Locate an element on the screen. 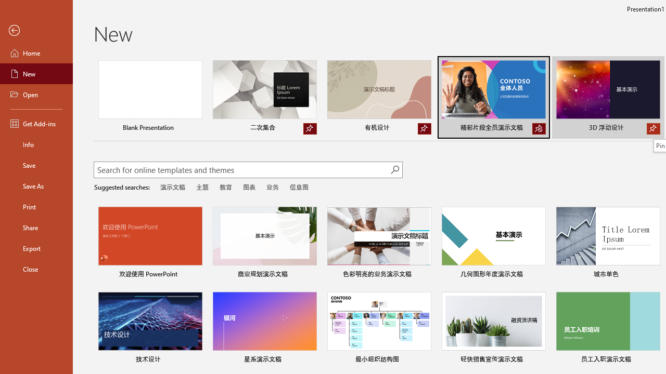 The width and height of the screenshot is (666, 374). Save As is located at coordinates (36, 186).